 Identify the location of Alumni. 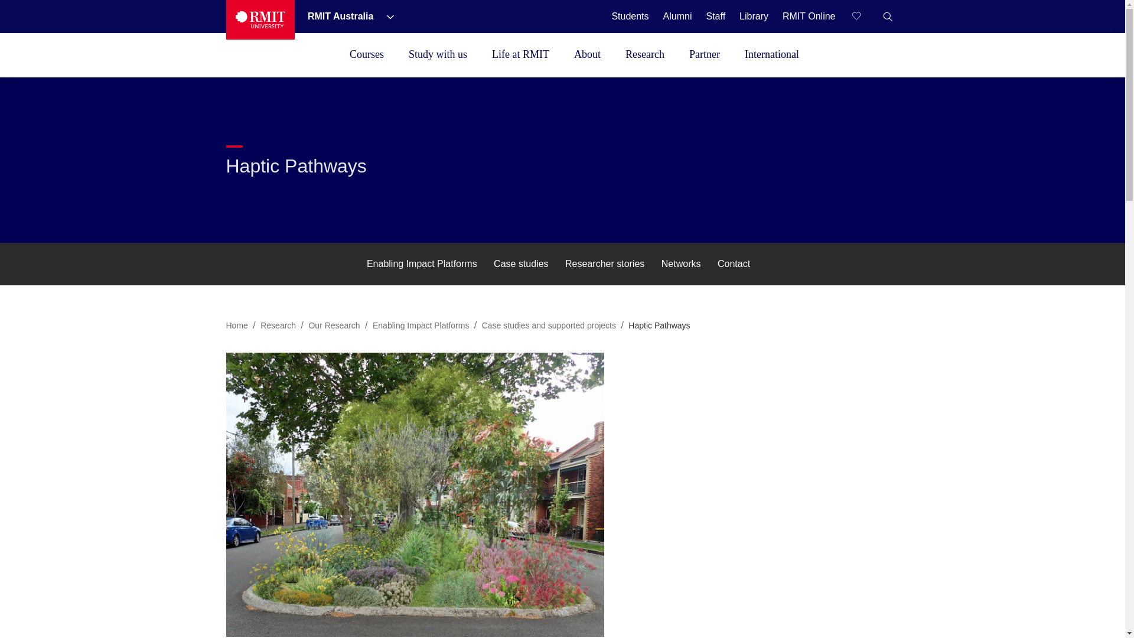
(677, 16).